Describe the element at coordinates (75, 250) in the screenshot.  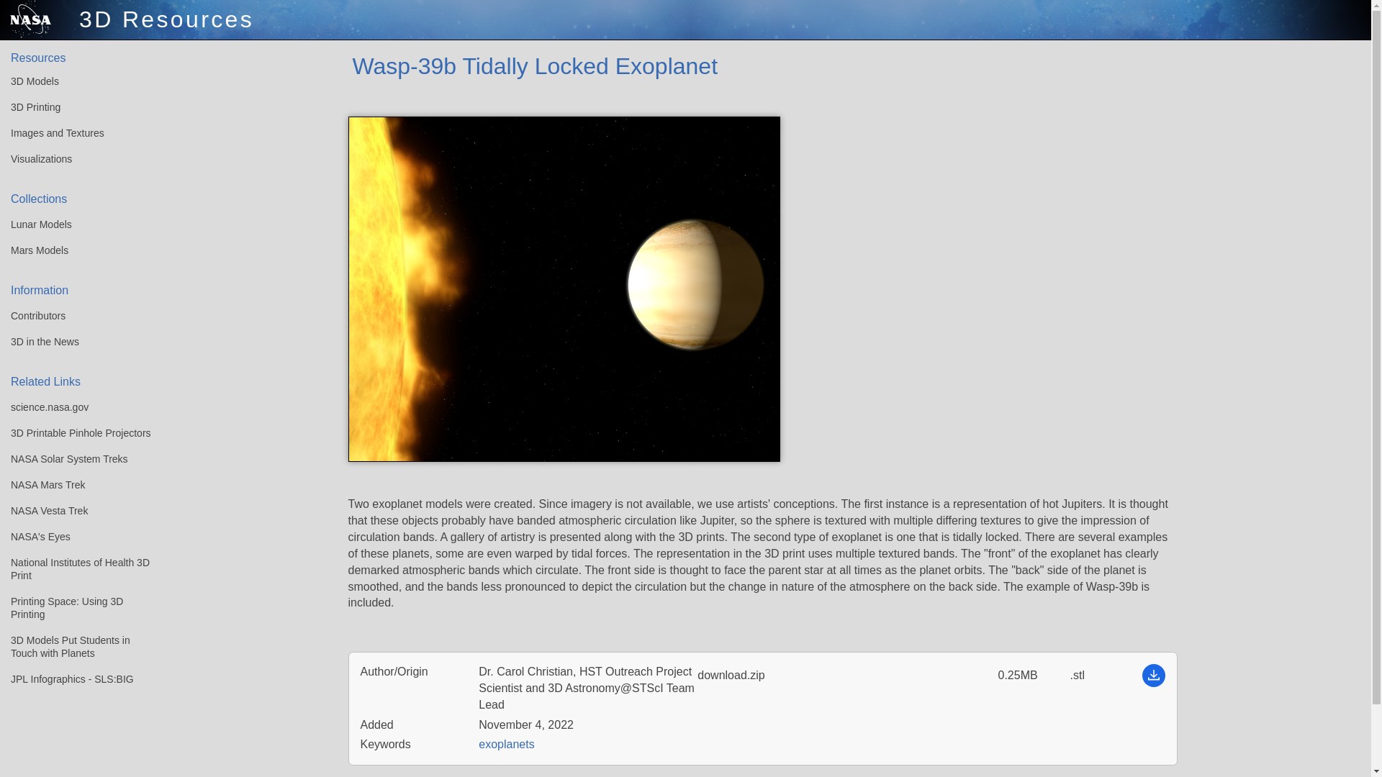
I see `Mars Models` at that location.